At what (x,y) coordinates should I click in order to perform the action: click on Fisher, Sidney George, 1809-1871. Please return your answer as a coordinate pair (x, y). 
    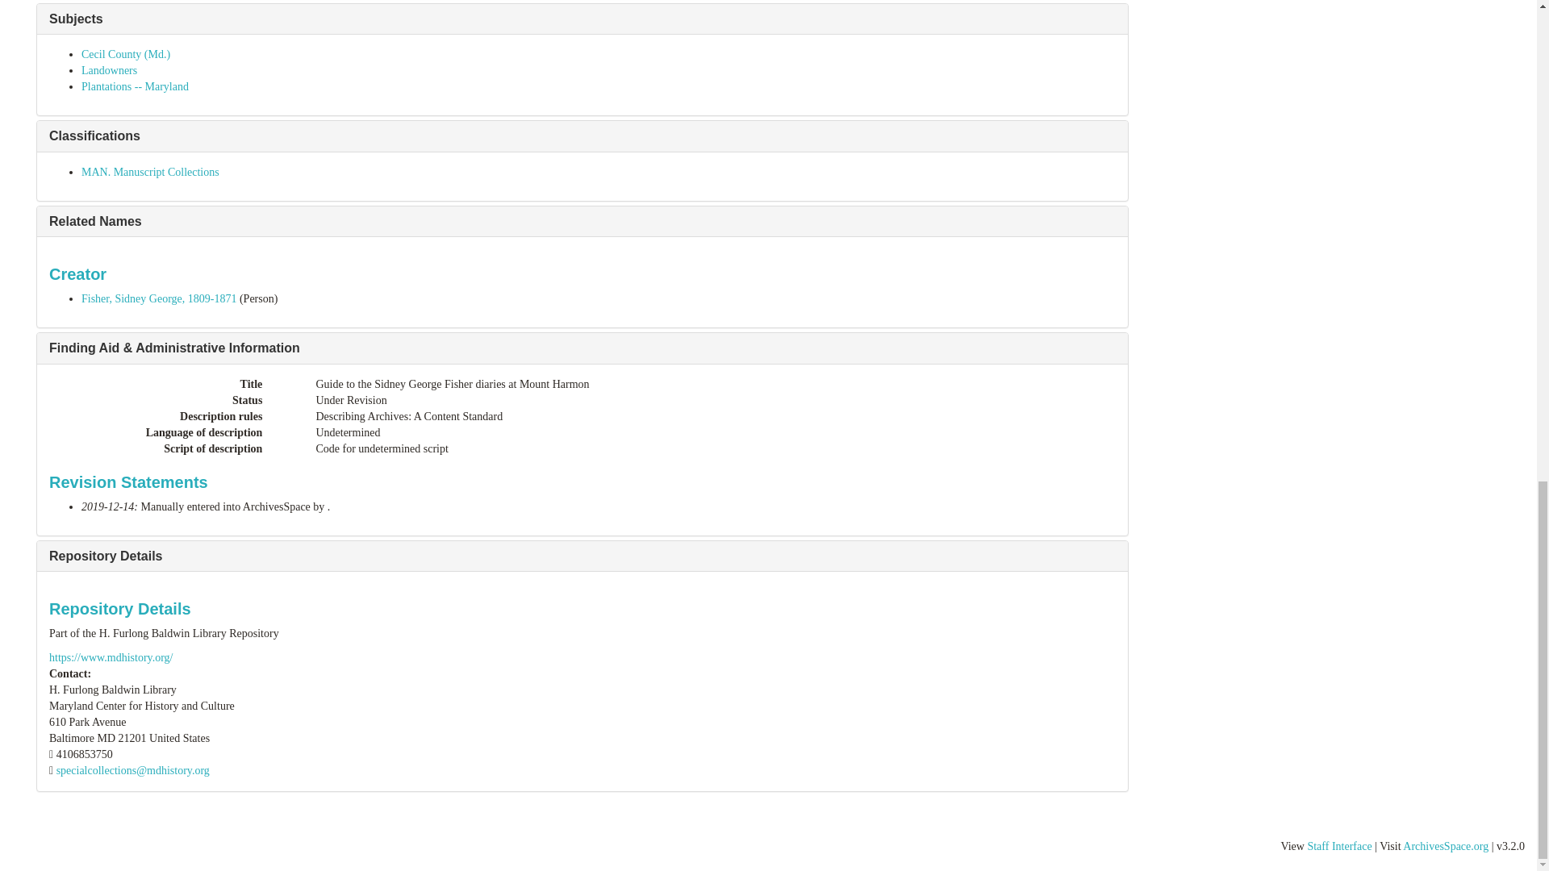
    Looking at the image, I should click on (159, 298).